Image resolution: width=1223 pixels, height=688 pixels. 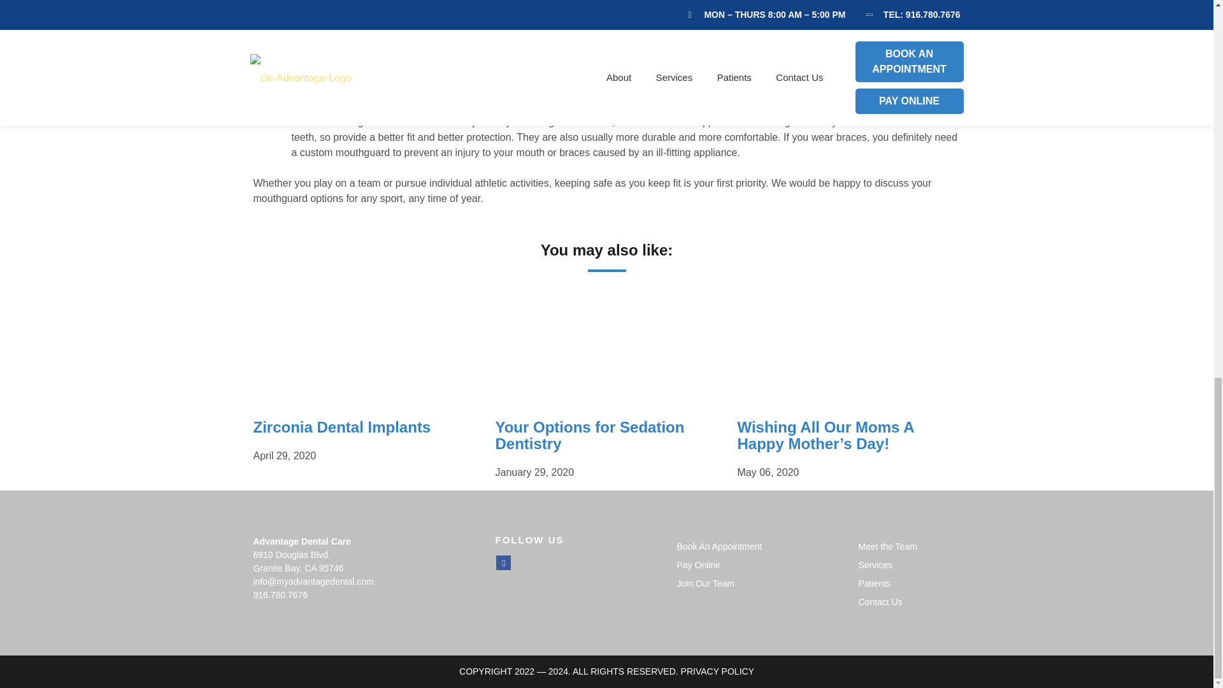 I want to click on Opens in new tab, so click(x=698, y=565).